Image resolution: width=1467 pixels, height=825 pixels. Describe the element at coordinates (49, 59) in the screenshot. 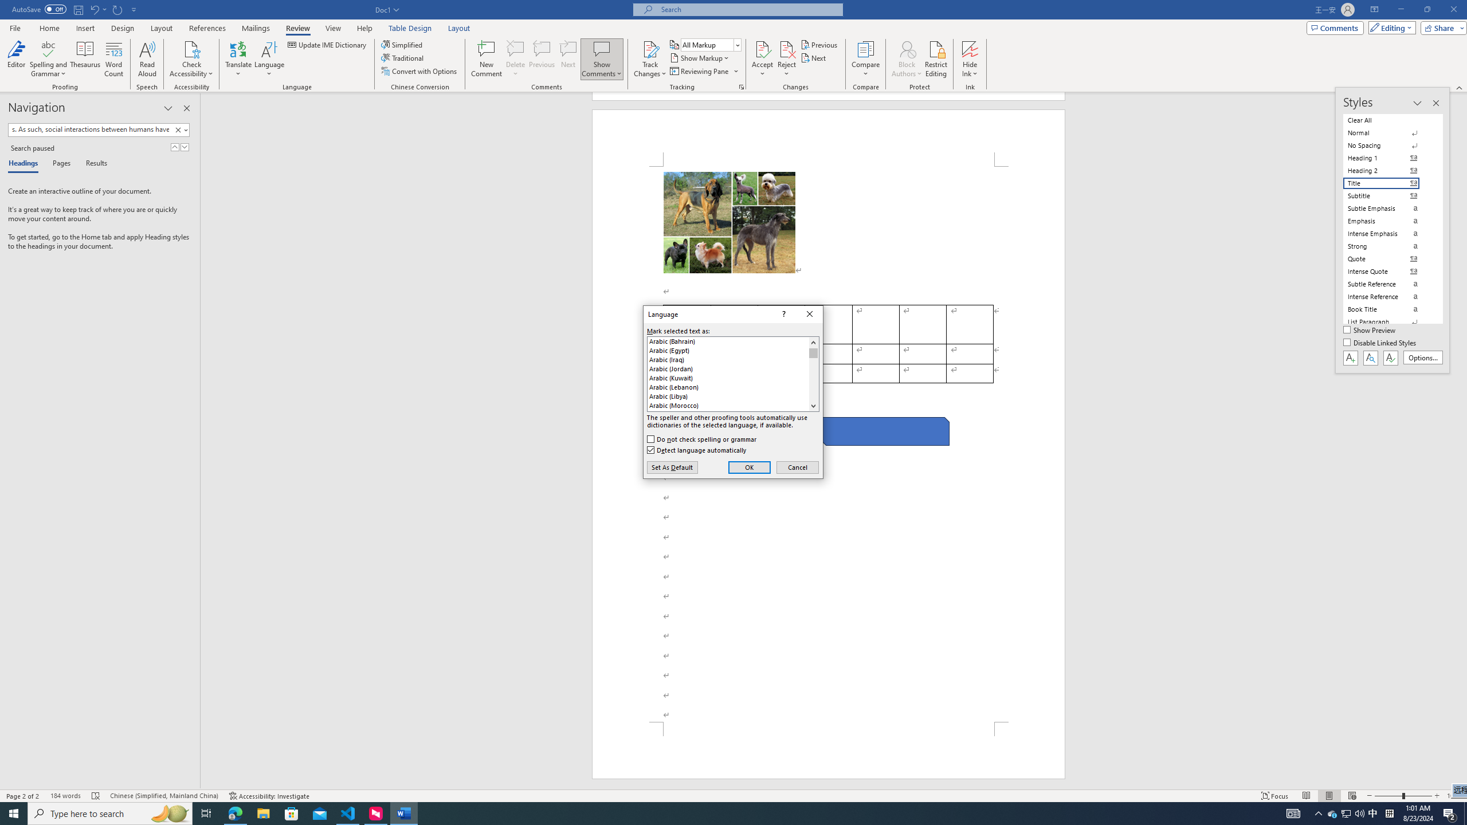

I see `Spelling and Grammar` at that location.